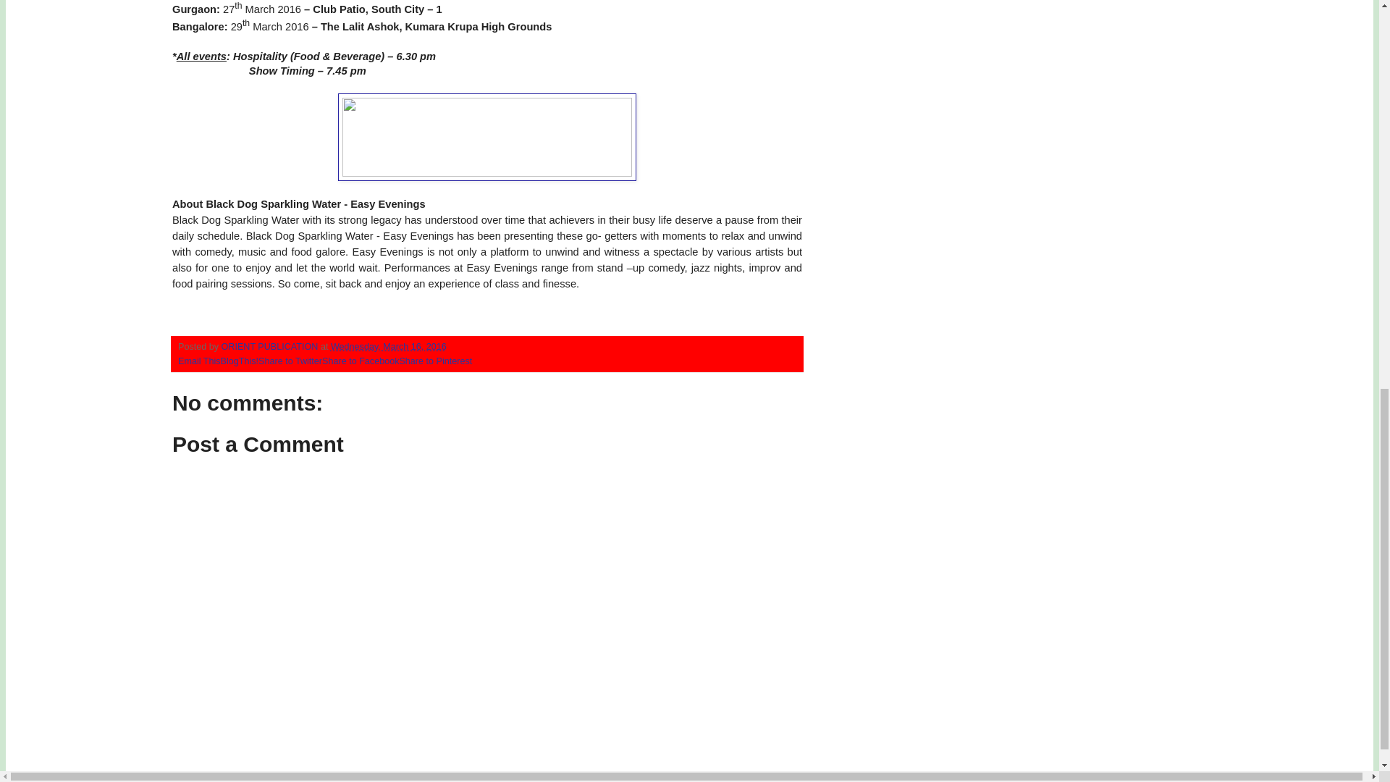  What do you see at coordinates (199, 361) in the screenshot?
I see `Email This` at bounding box center [199, 361].